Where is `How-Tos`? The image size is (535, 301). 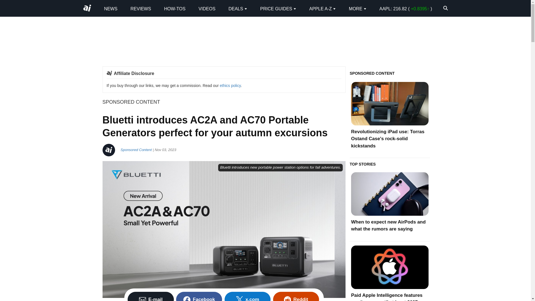 How-Tos is located at coordinates (175, 8).